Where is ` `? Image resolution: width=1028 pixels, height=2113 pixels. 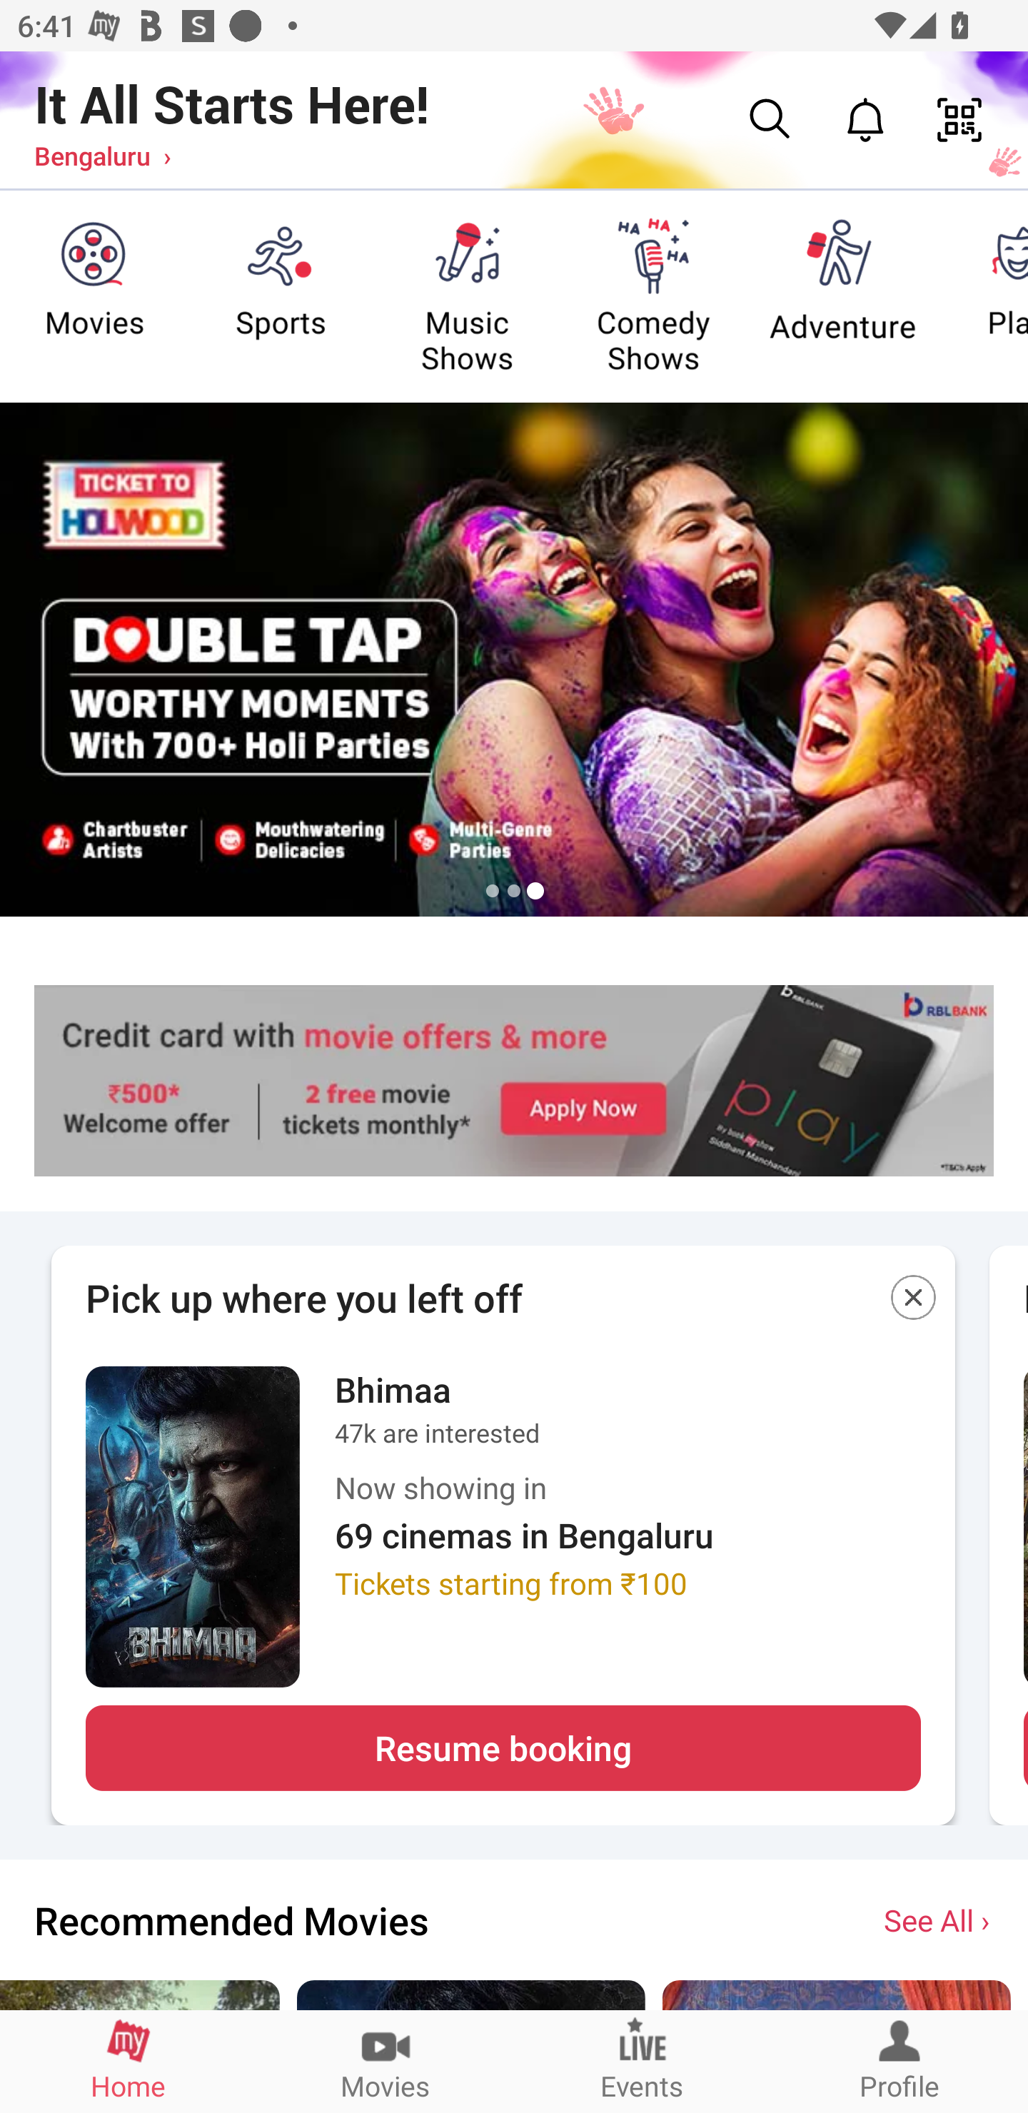   is located at coordinates (914, 1302).